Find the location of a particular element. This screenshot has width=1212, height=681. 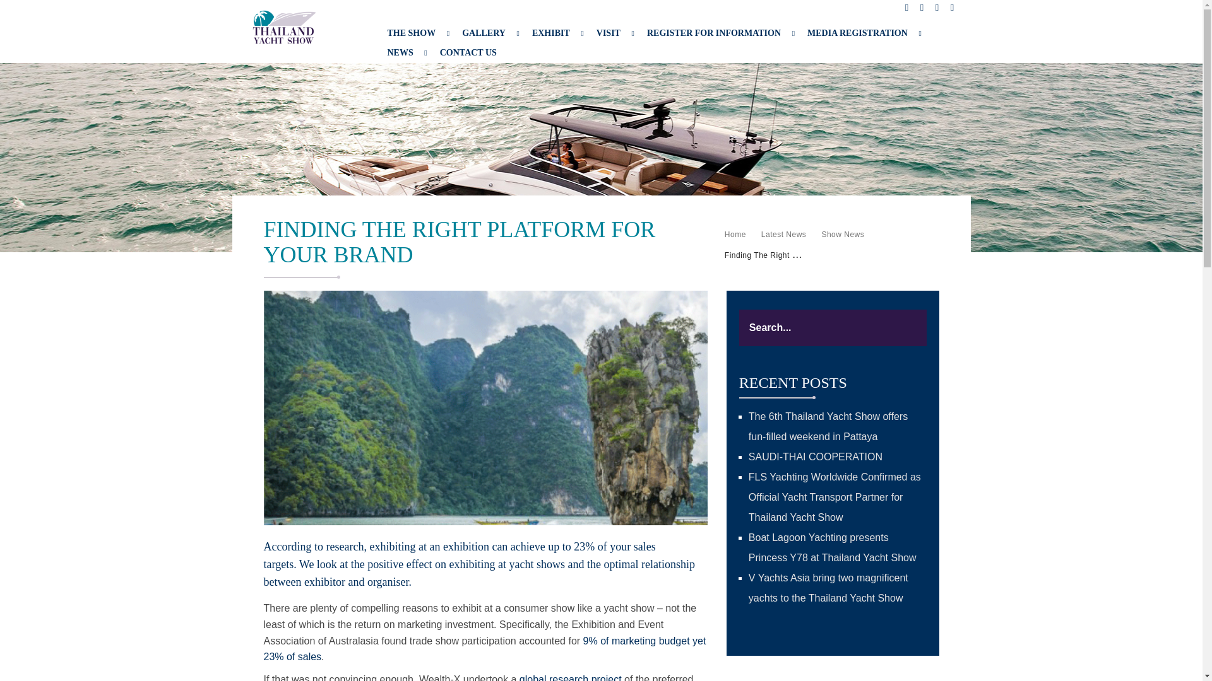

VISIT is located at coordinates (609, 28).